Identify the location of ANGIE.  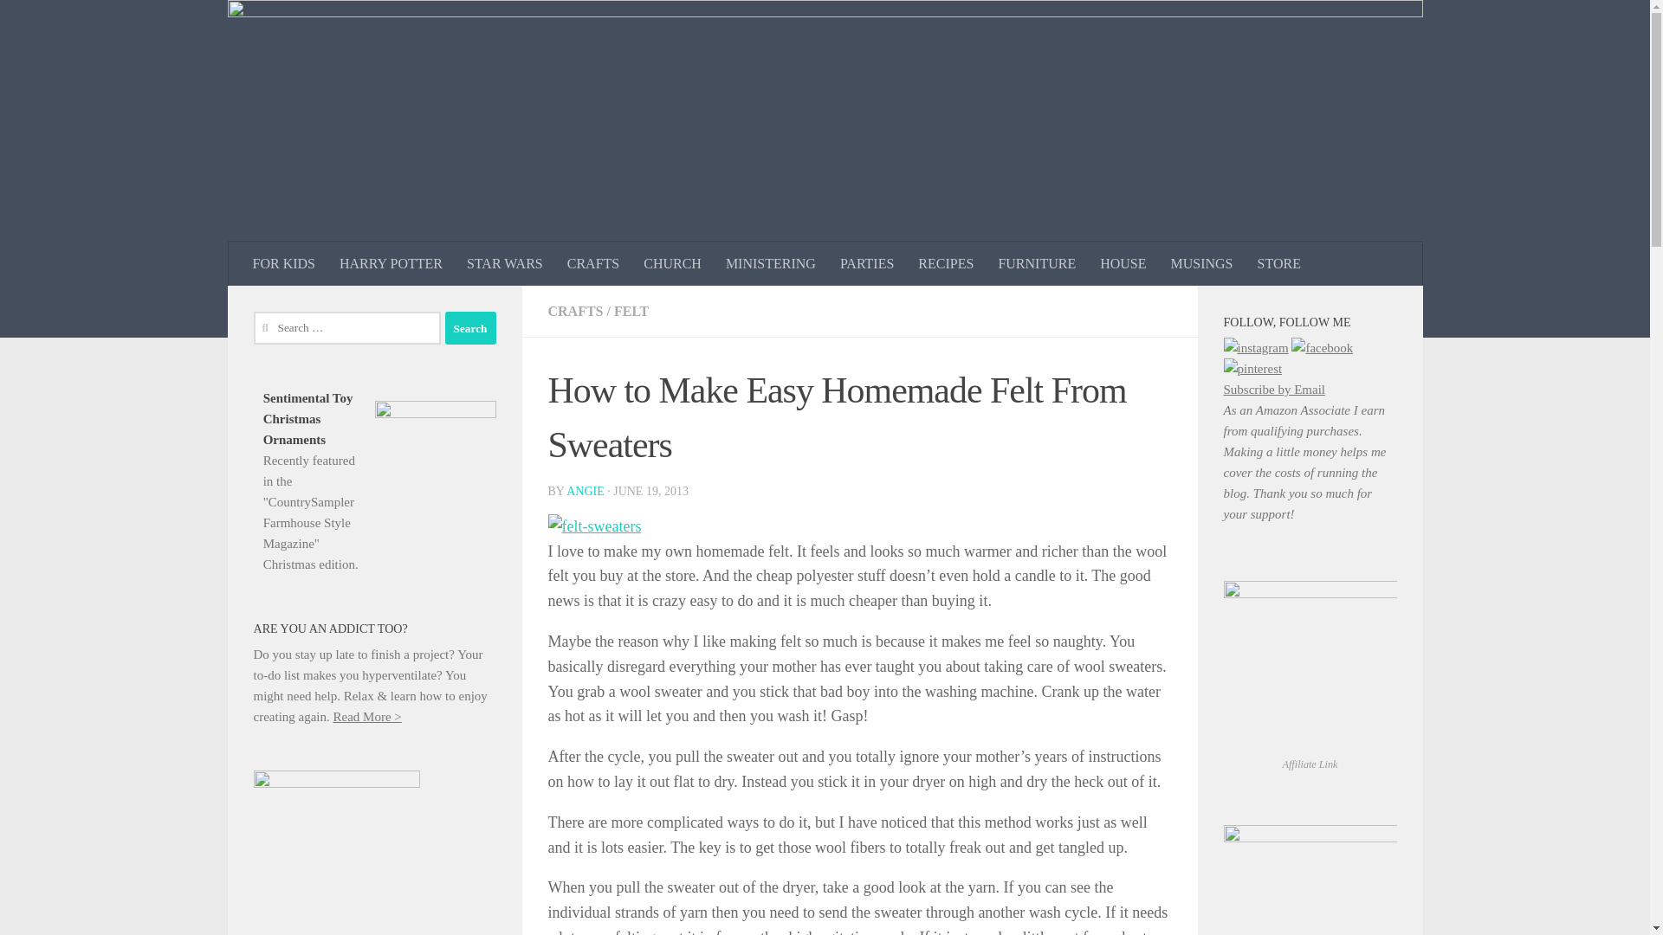
(586, 491).